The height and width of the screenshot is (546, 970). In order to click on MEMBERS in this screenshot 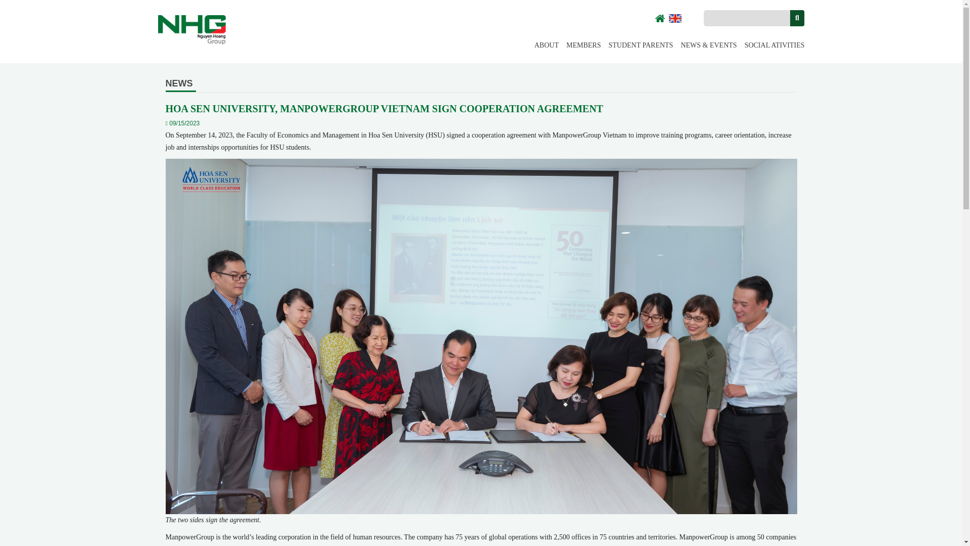, I will do `click(583, 45)`.